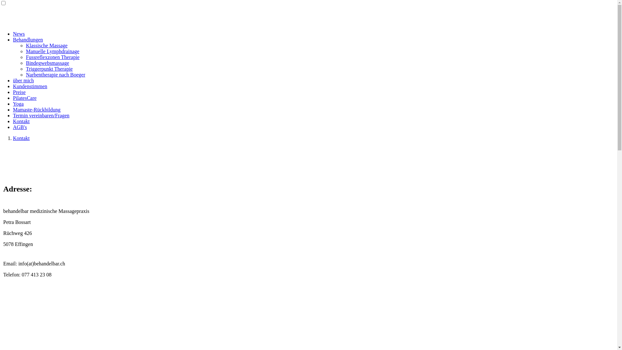 This screenshot has height=350, width=622. What do you see at coordinates (49, 69) in the screenshot?
I see `Triggerpunkt Therapie` at bounding box center [49, 69].